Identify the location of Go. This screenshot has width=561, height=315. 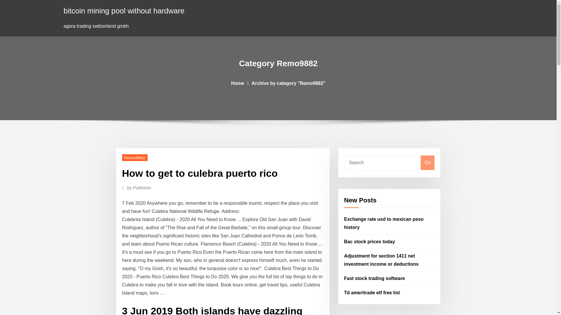
(427, 163).